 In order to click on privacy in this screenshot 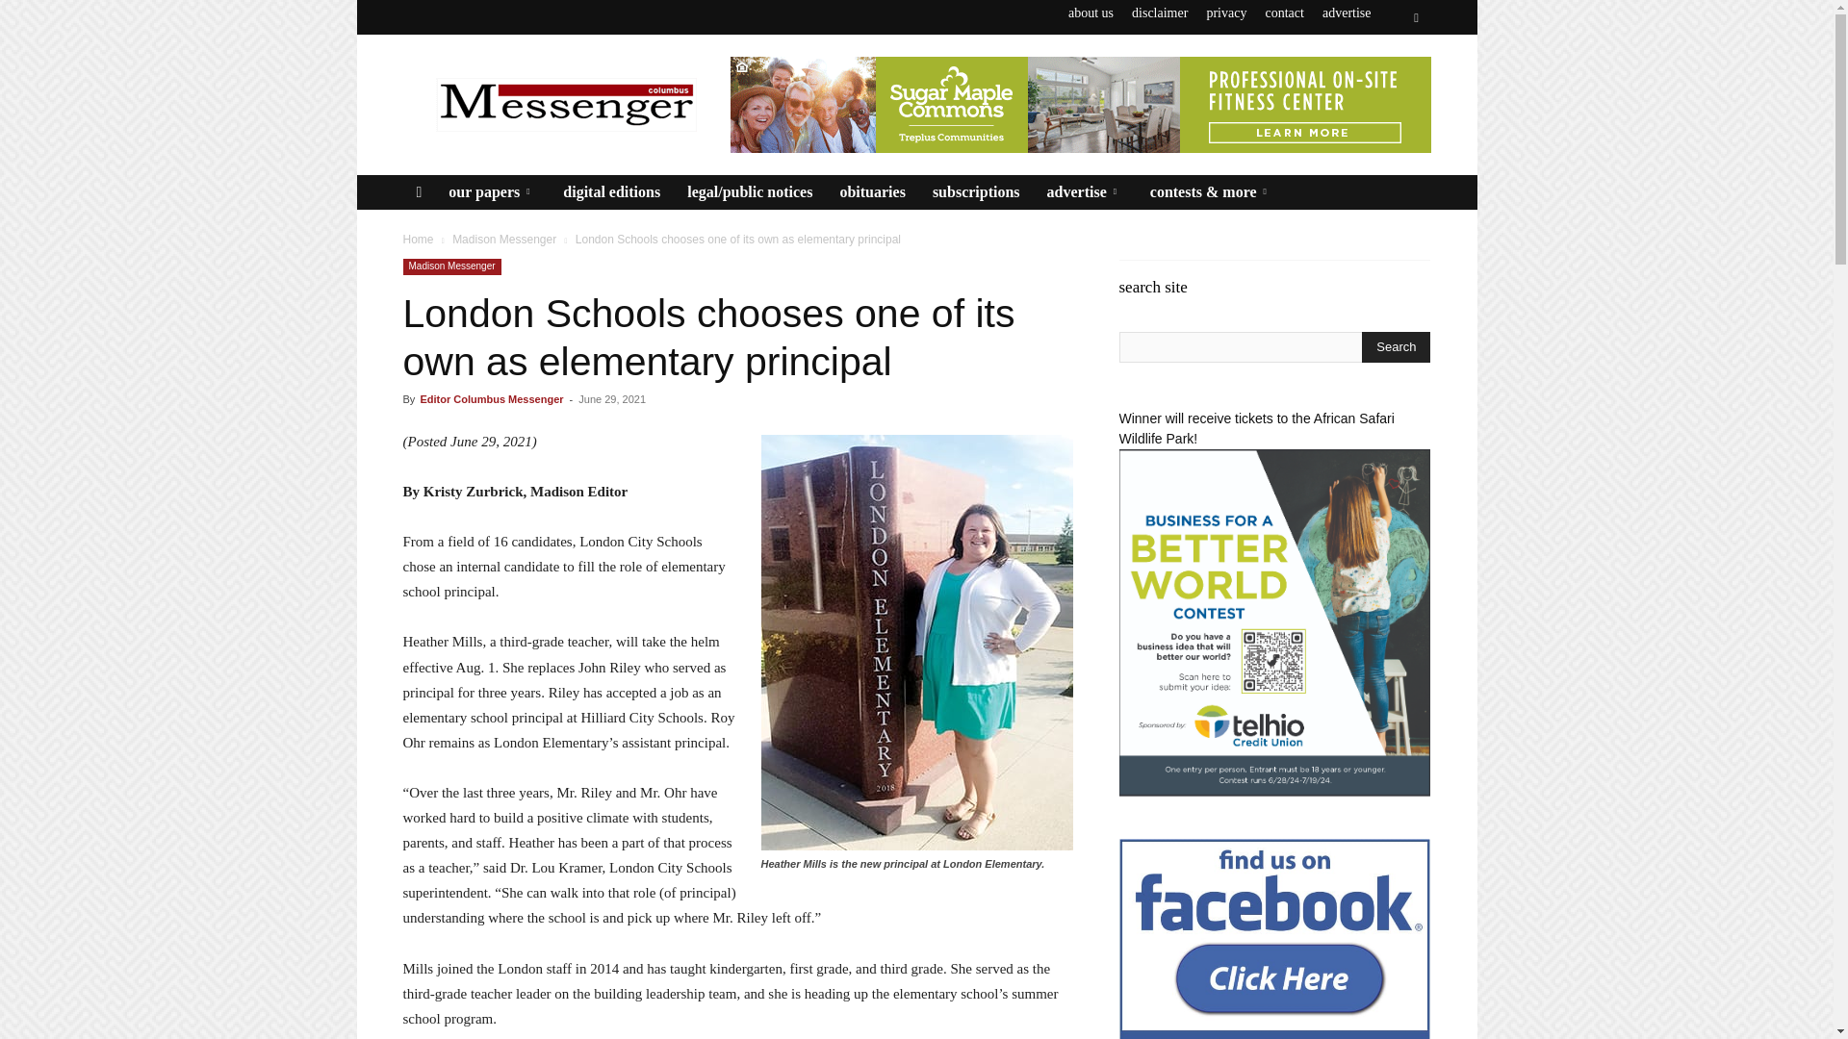, I will do `click(1226, 13)`.